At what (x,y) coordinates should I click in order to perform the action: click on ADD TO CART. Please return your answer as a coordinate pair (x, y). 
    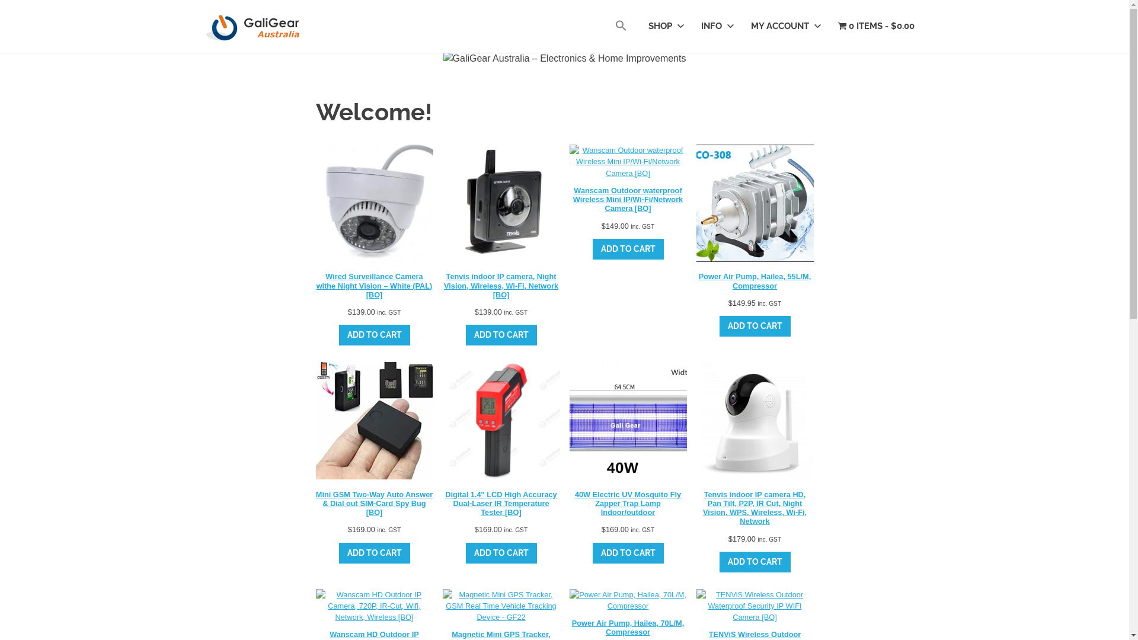
    Looking at the image, I should click on (755, 562).